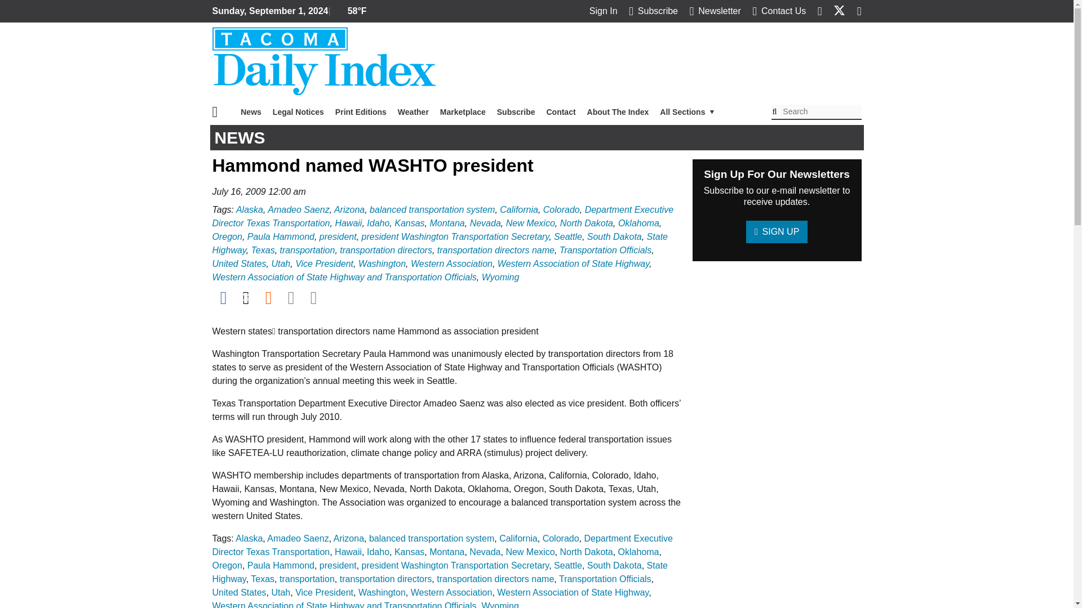  Describe the element at coordinates (516, 112) in the screenshot. I see `Subscribe` at that location.